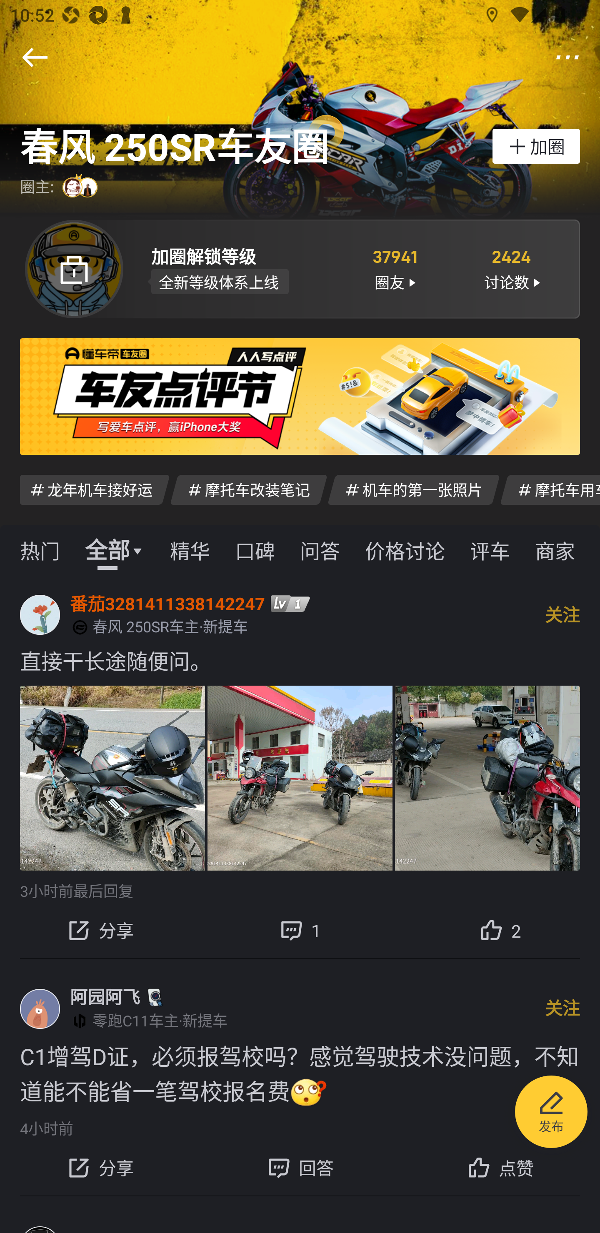 Image resolution: width=600 pixels, height=1233 pixels. I want to click on  摩托车用车感受, so click(550, 489).